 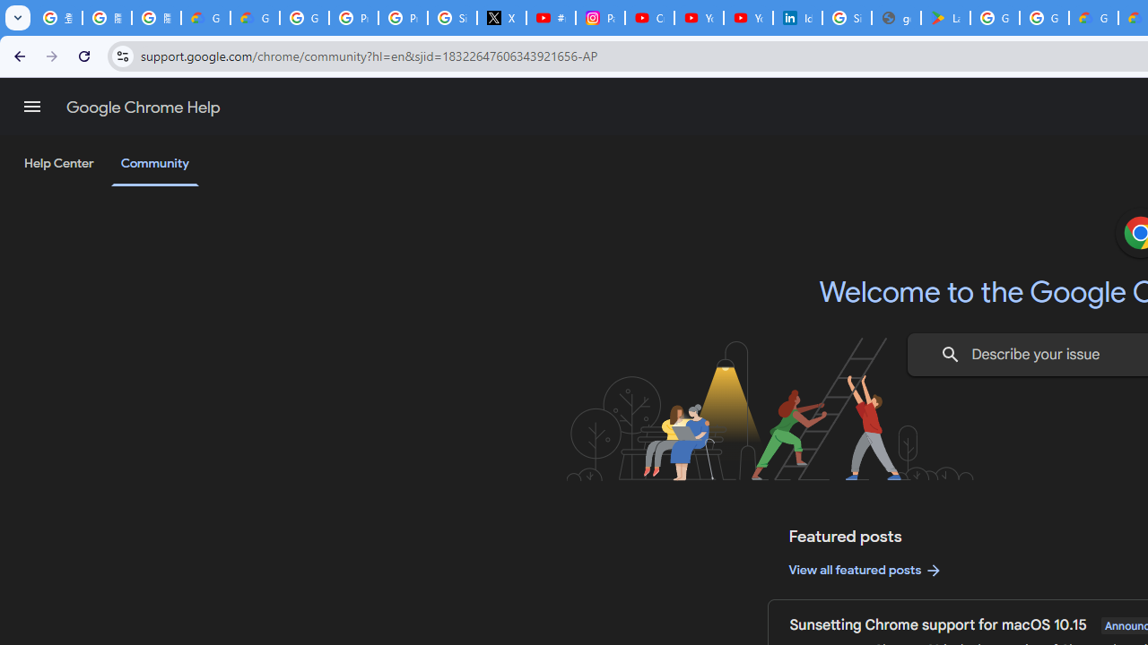 What do you see at coordinates (551, 18) in the screenshot?
I see `#nbabasketballhighlights - YouTube` at bounding box center [551, 18].